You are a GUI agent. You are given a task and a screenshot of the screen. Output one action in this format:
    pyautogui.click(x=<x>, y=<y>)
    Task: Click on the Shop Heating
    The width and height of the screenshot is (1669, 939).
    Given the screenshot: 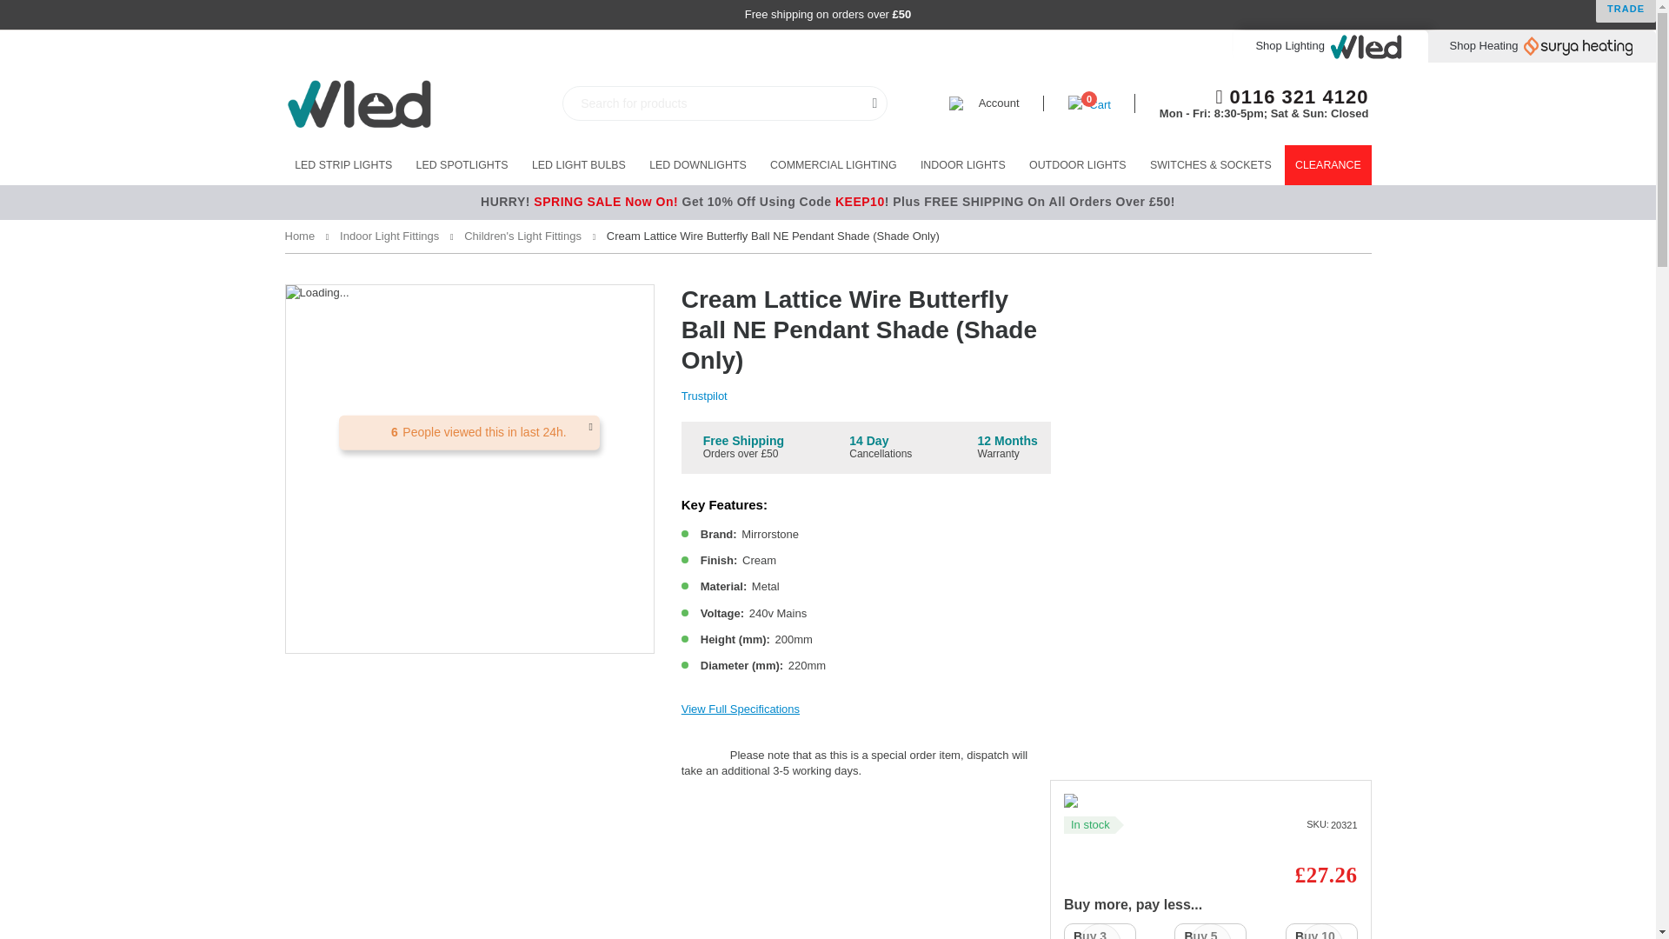 What is the action you would take?
    pyautogui.click(x=462, y=165)
    